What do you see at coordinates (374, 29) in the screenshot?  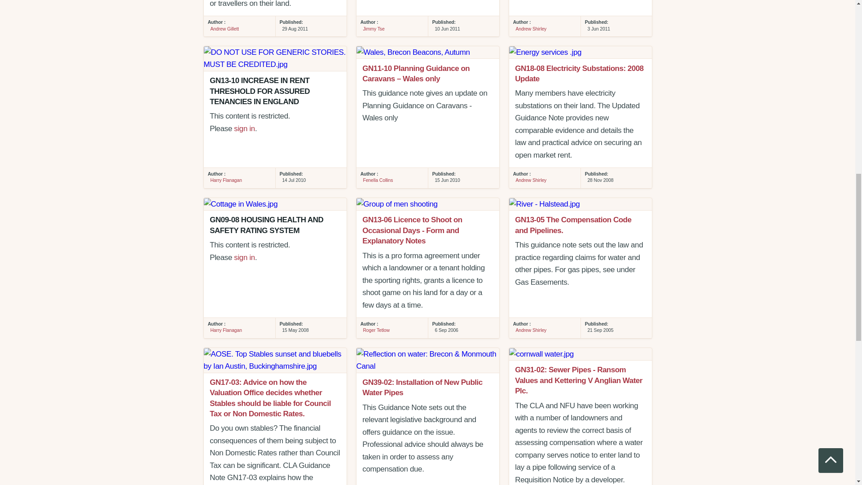 I see `Jimmy Tse` at bounding box center [374, 29].